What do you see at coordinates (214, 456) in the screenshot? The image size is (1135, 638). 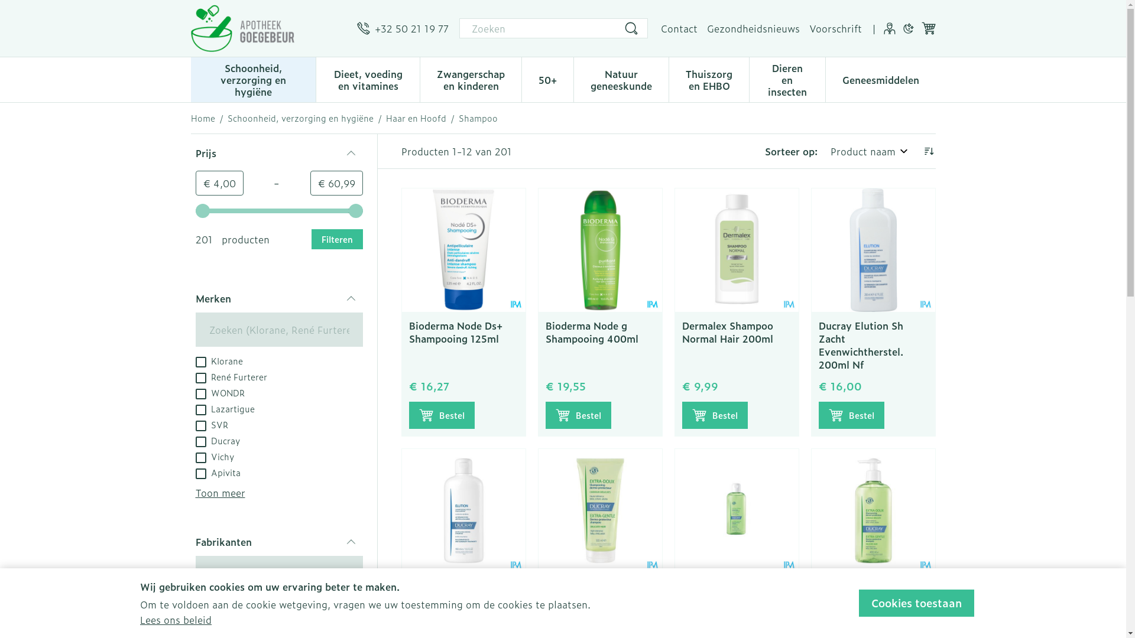 I see `Vichy` at bounding box center [214, 456].